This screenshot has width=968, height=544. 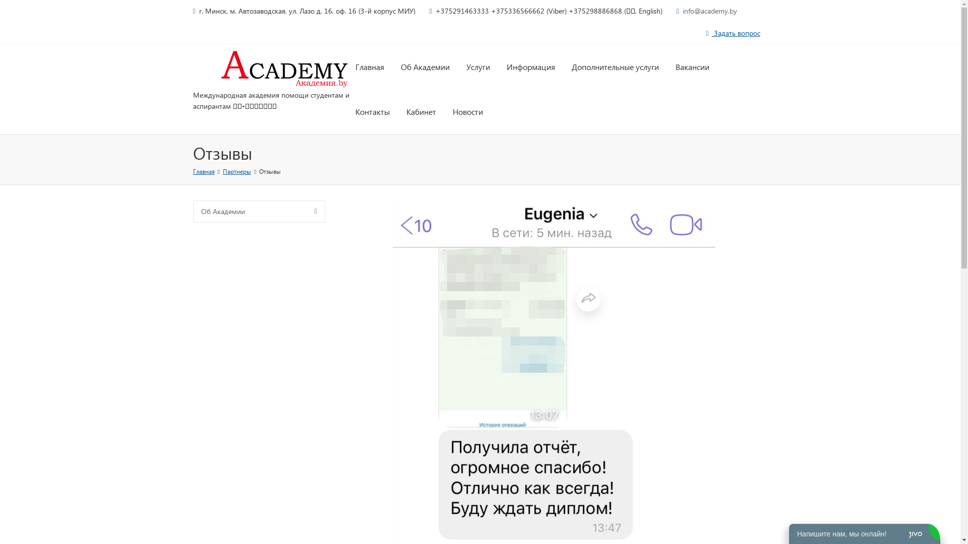 I want to click on info@academy.by, so click(x=710, y=11).